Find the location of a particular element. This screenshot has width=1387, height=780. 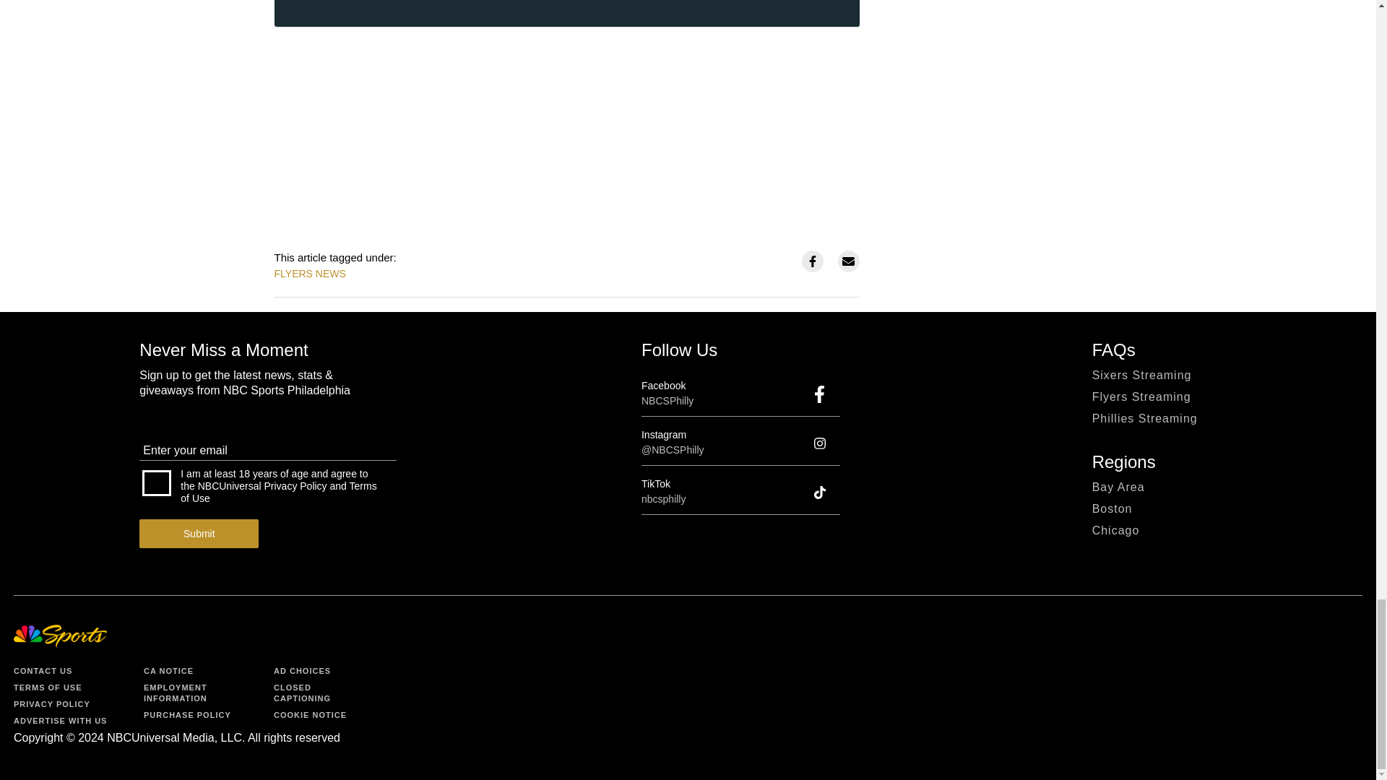

on is located at coordinates (156, 482).